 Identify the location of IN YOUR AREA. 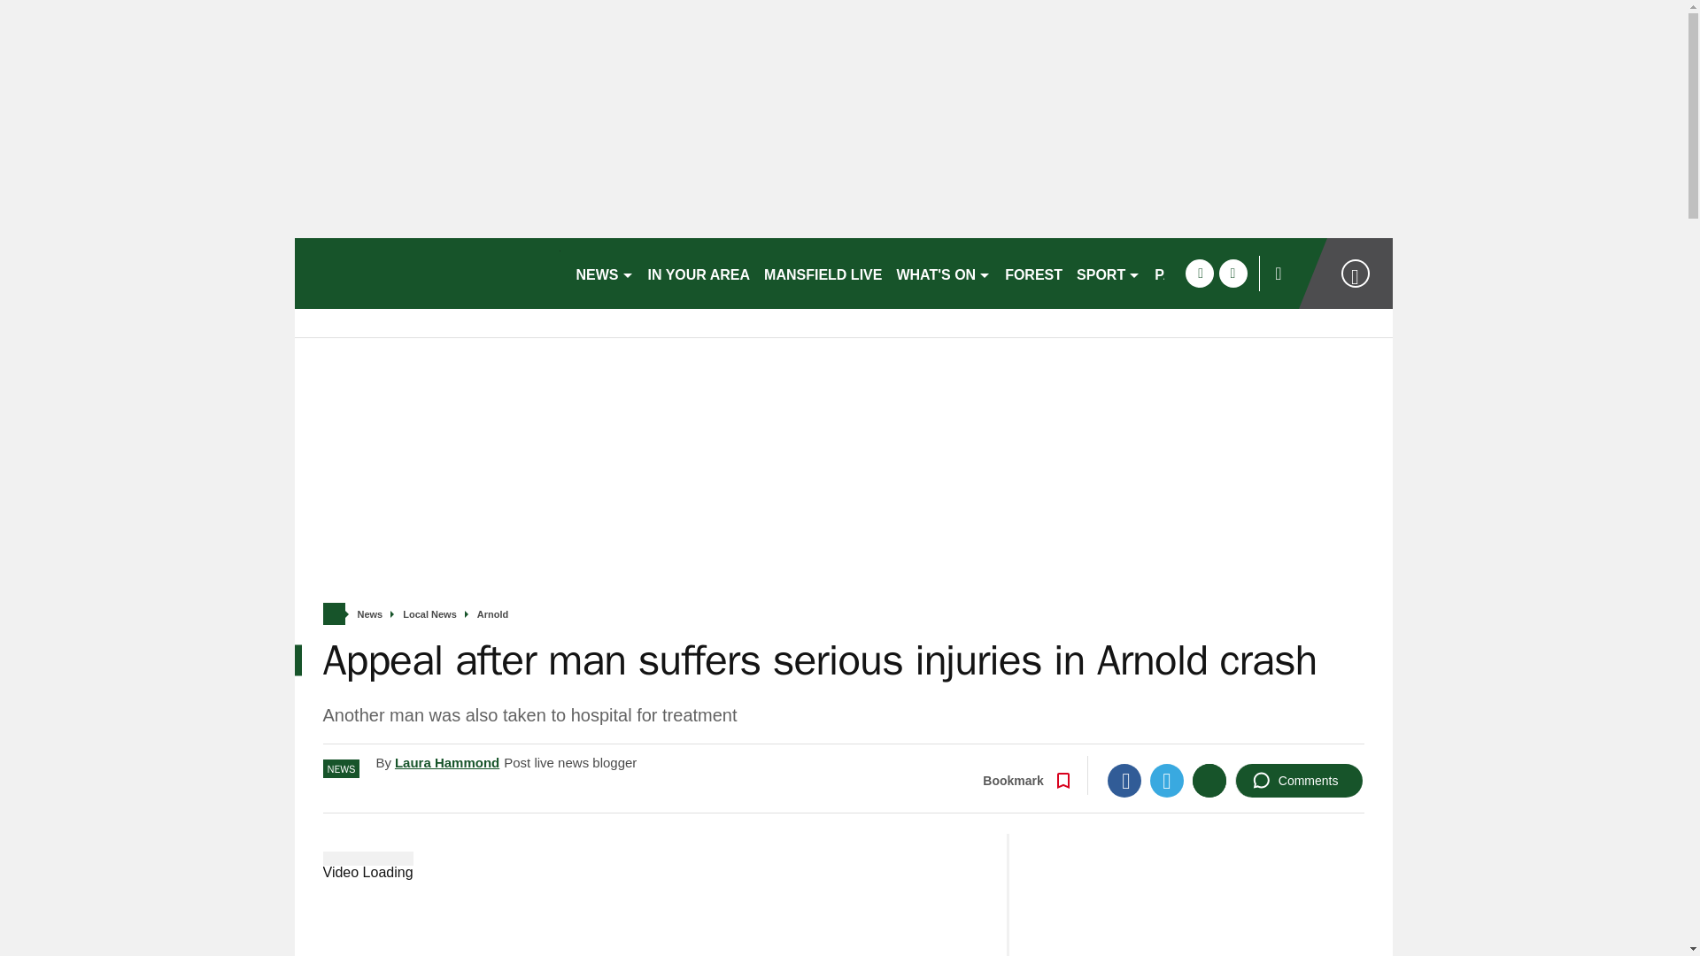
(699, 273).